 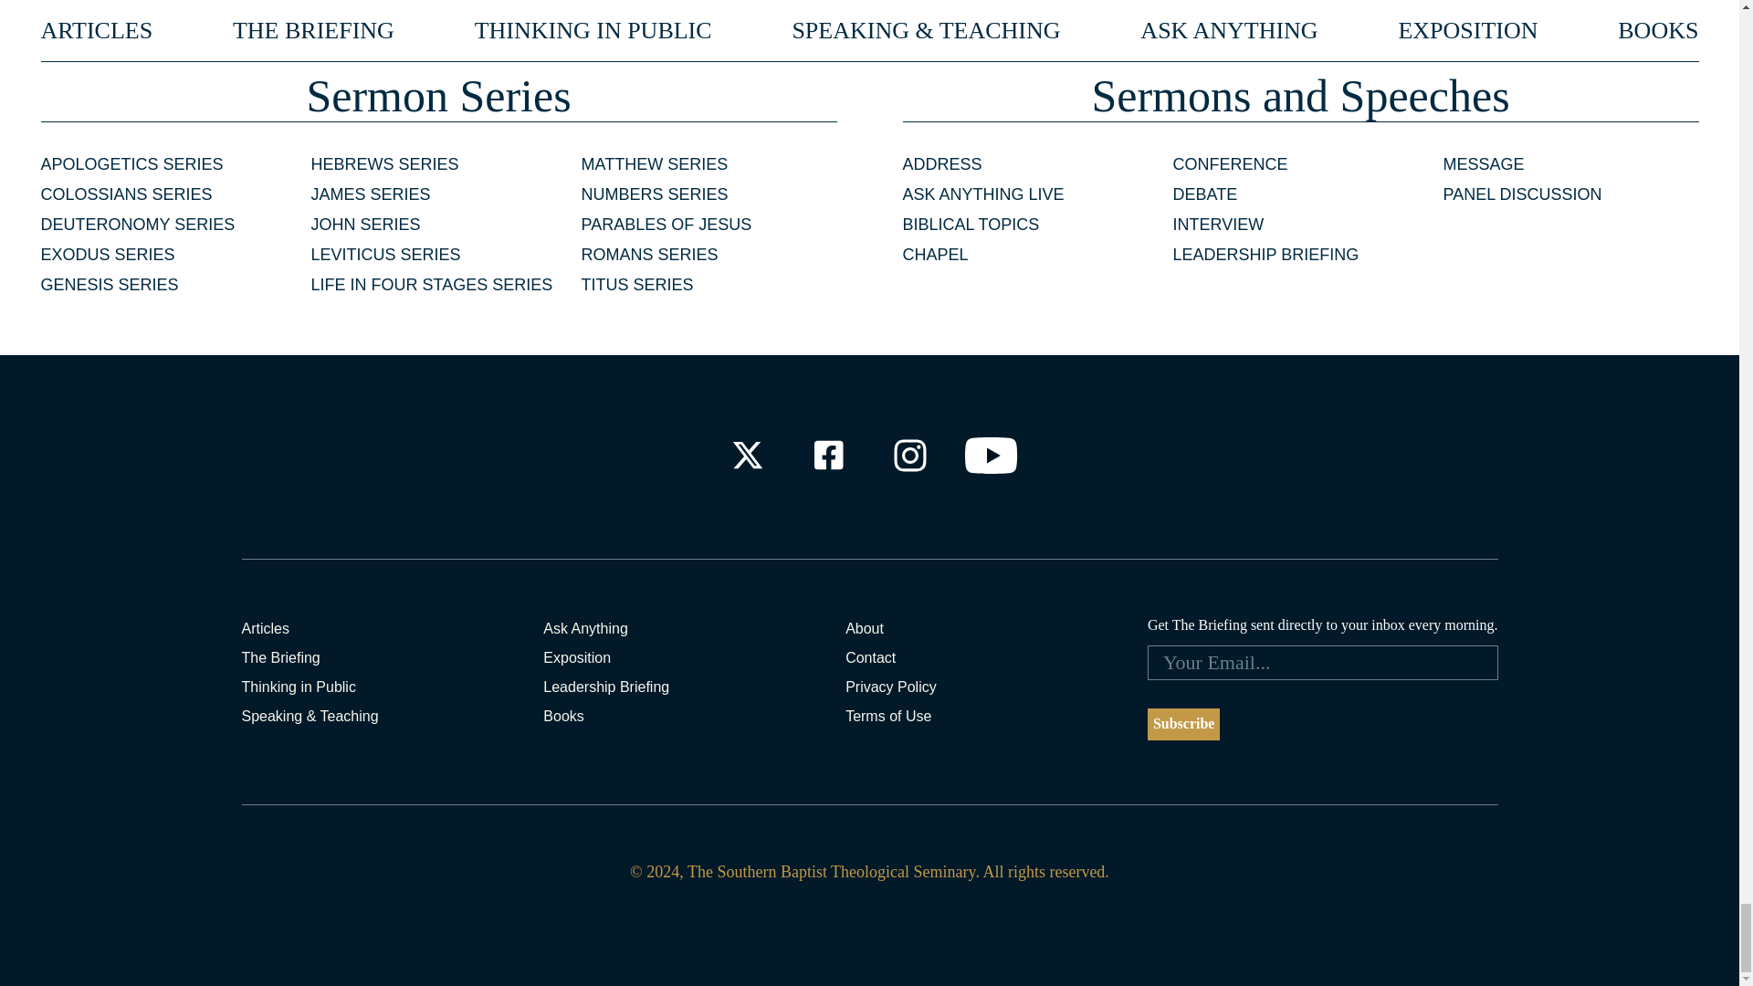 What do you see at coordinates (910, 455) in the screenshot?
I see `Check out our Instagram Profile` at bounding box center [910, 455].